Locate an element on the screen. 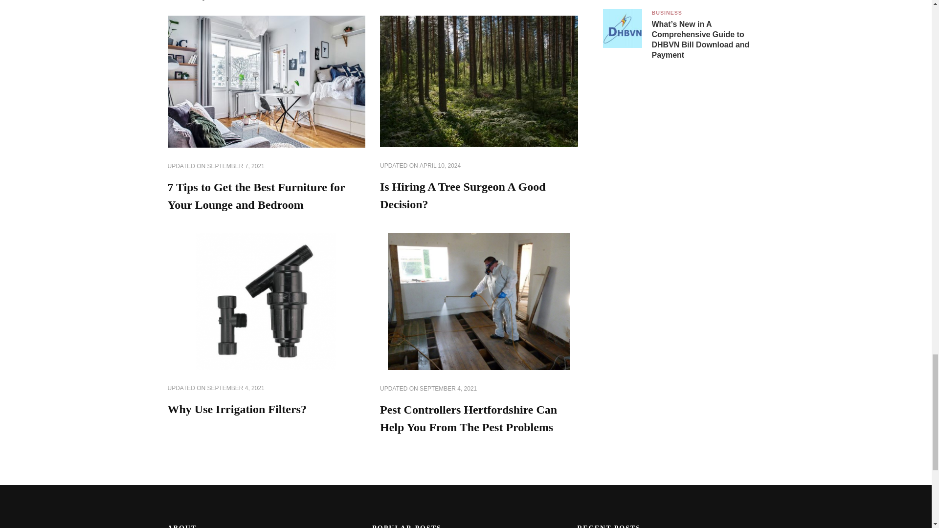 The width and height of the screenshot is (939, 528). SEPTEMBER 7, 2021 is located at coordinates (236, 166).